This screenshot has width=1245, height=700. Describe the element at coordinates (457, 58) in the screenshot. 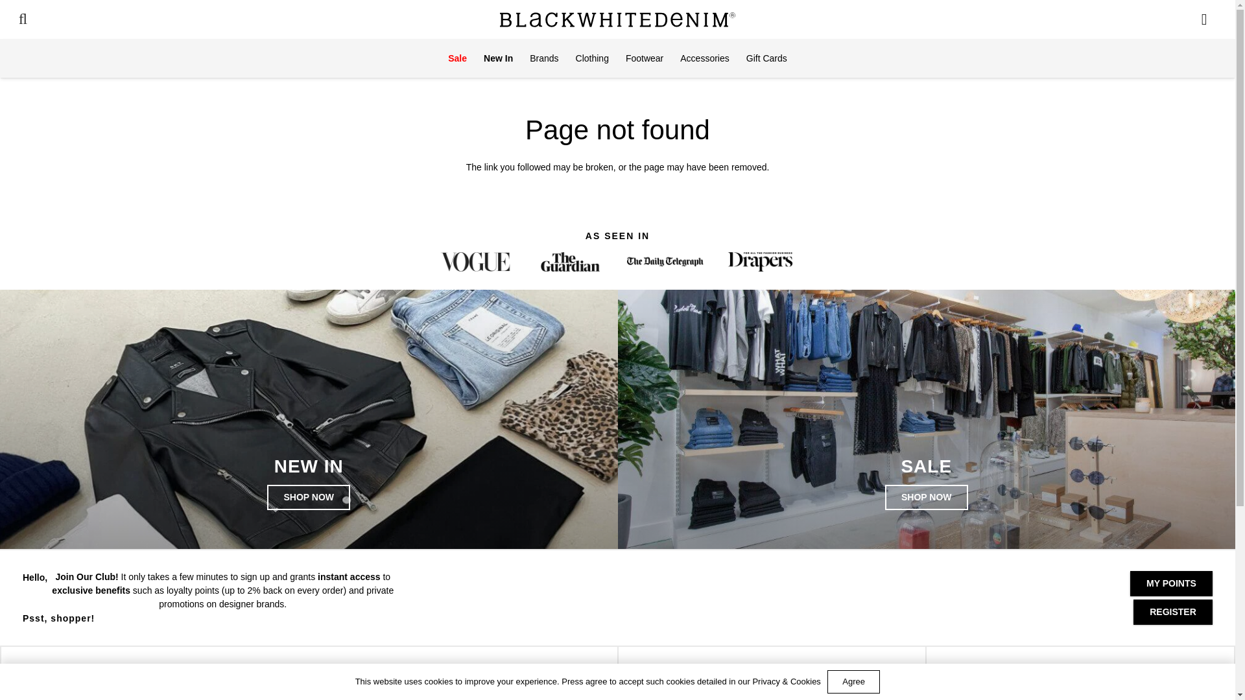

I see `Sale` at that location.